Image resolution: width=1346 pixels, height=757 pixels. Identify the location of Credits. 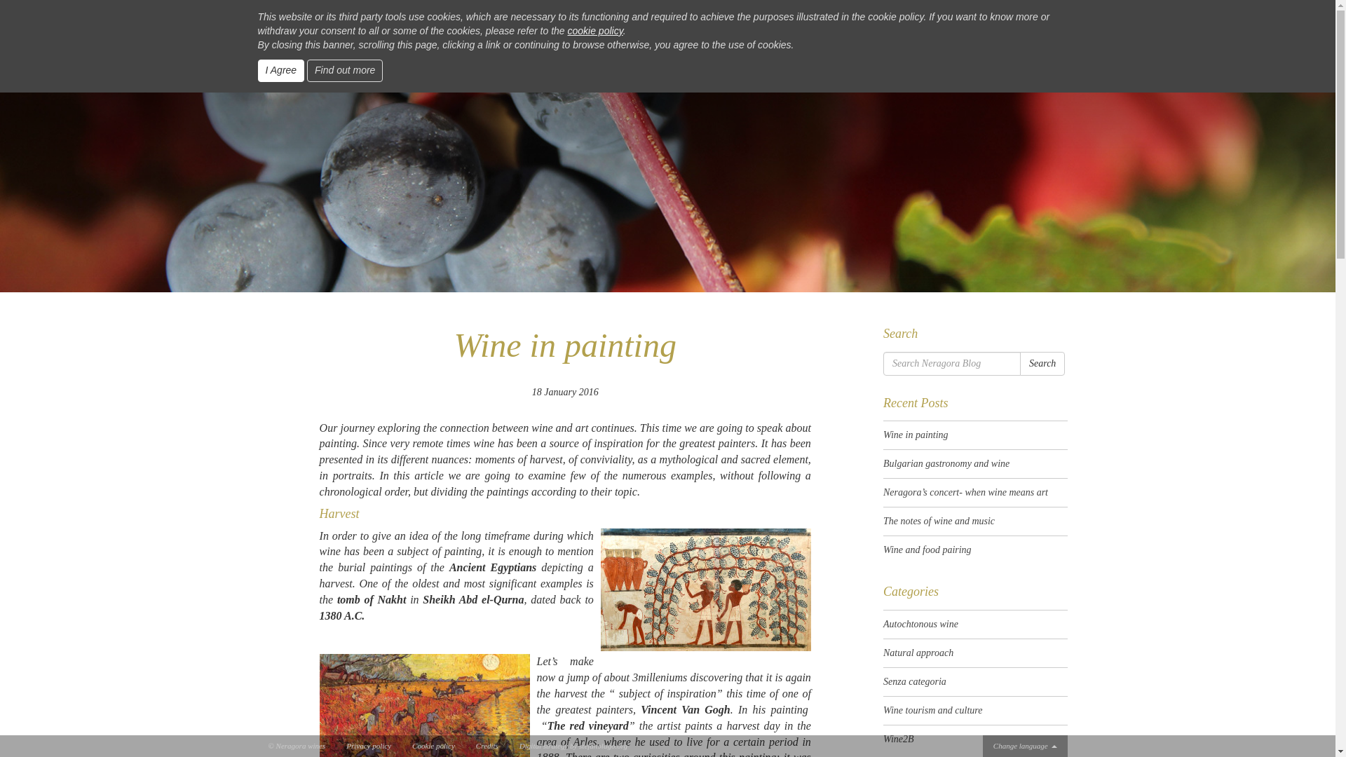
(487, 746).